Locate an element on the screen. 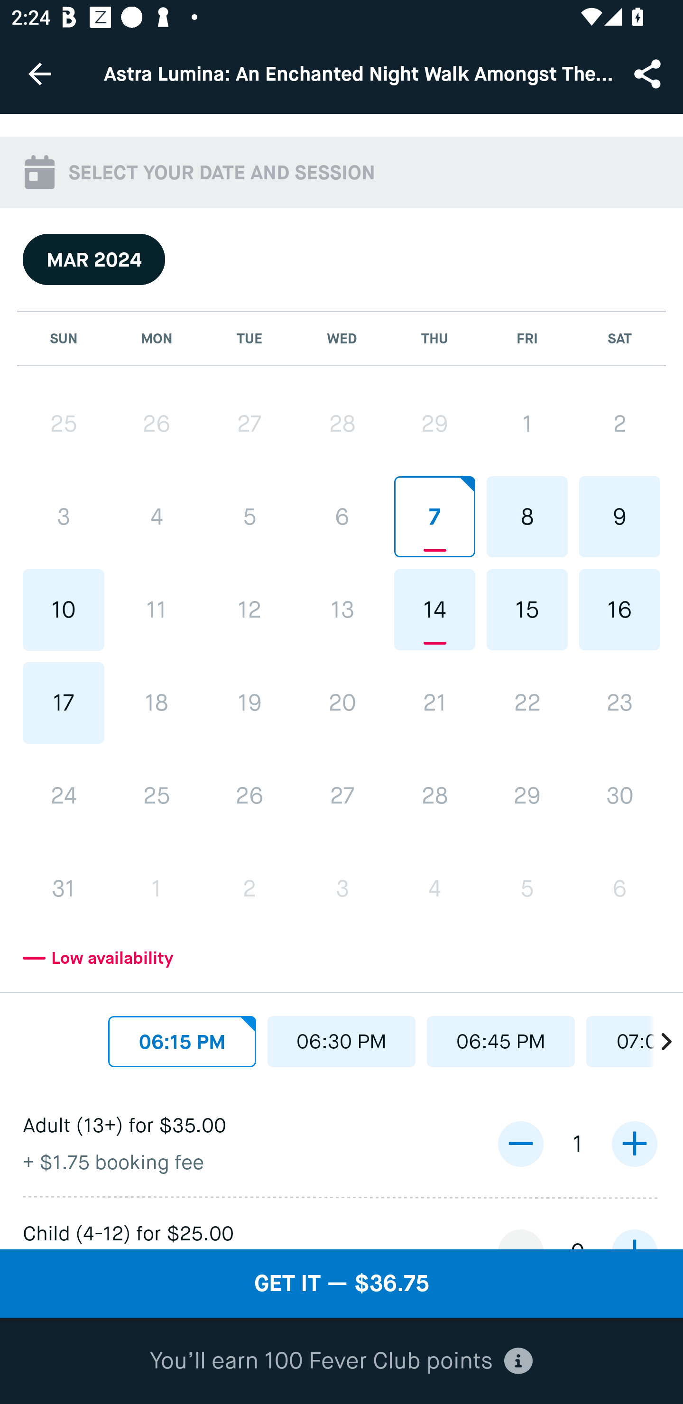  19 is located at coordinates (249, 703).